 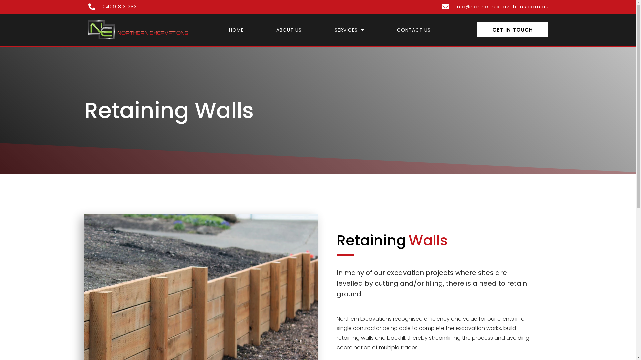 I want to click on HOME, so click(x=236, y=30).